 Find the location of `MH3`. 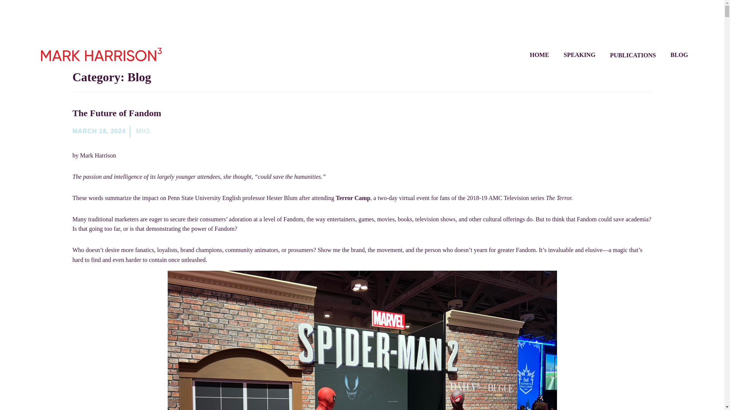

MH3 is located at coordinates (143, 131).